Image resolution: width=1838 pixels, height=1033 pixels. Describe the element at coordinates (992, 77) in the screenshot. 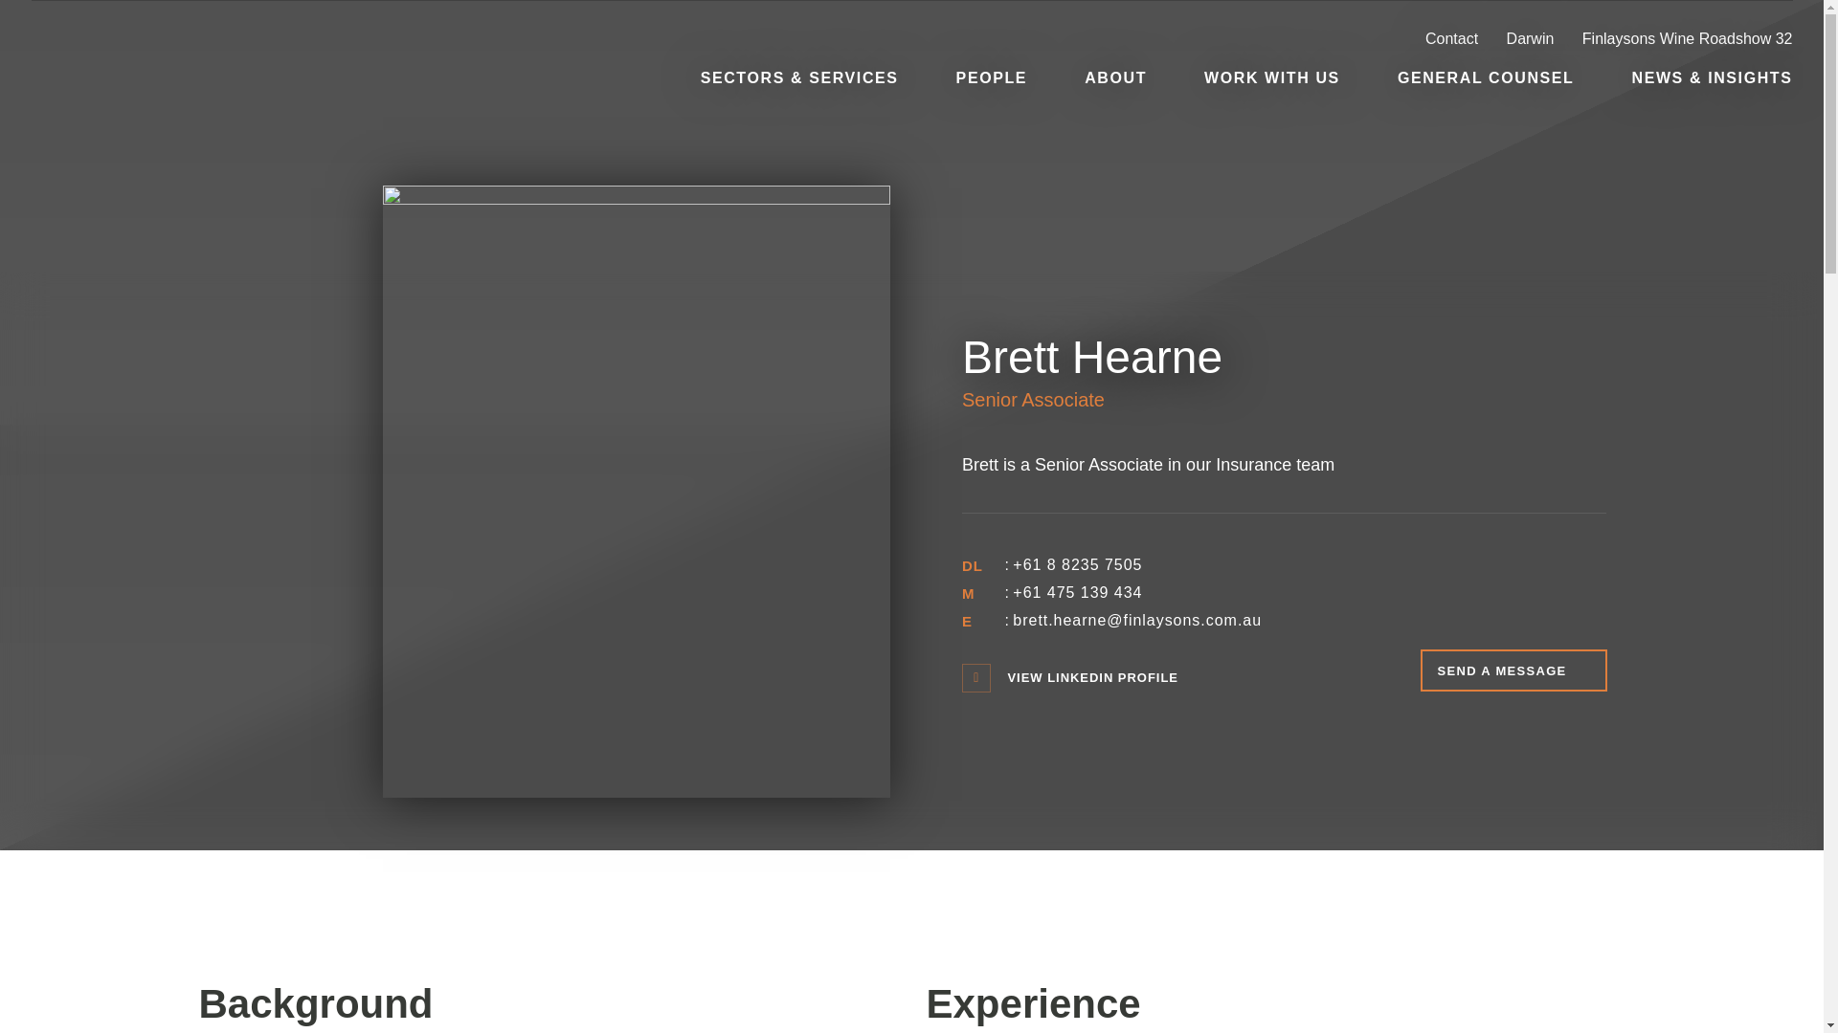

I see `PEOPLE` at that location.